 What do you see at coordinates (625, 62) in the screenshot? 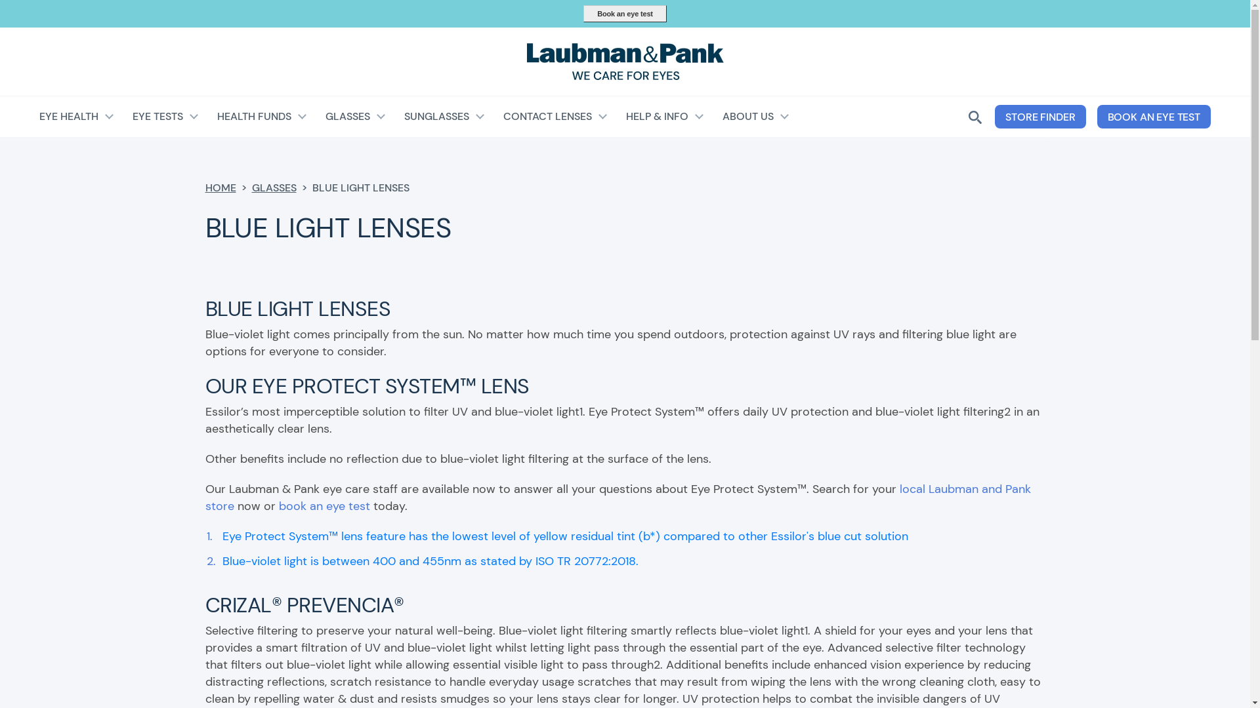
I see `Laubman & Pank` at bounding box center [625, 62].